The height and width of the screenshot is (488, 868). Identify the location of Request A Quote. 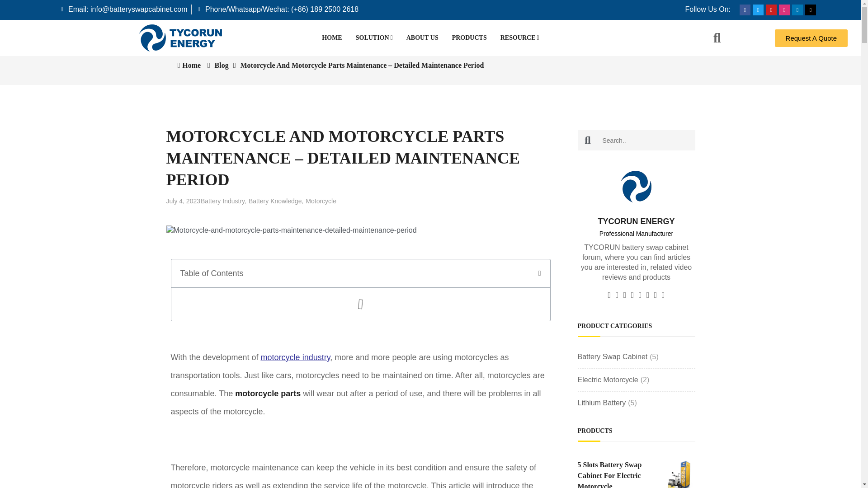
(811, 37).